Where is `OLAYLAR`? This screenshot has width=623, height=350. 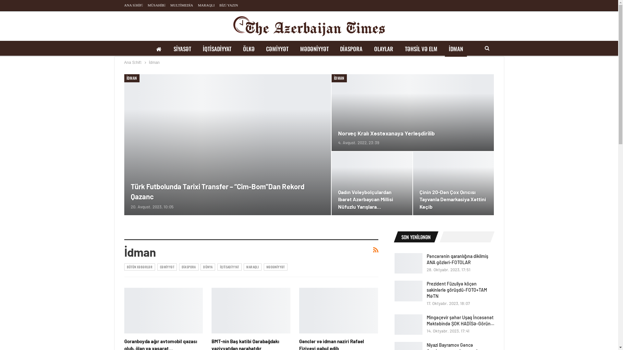
OLAYLAR is located at coordinates (384, 49).